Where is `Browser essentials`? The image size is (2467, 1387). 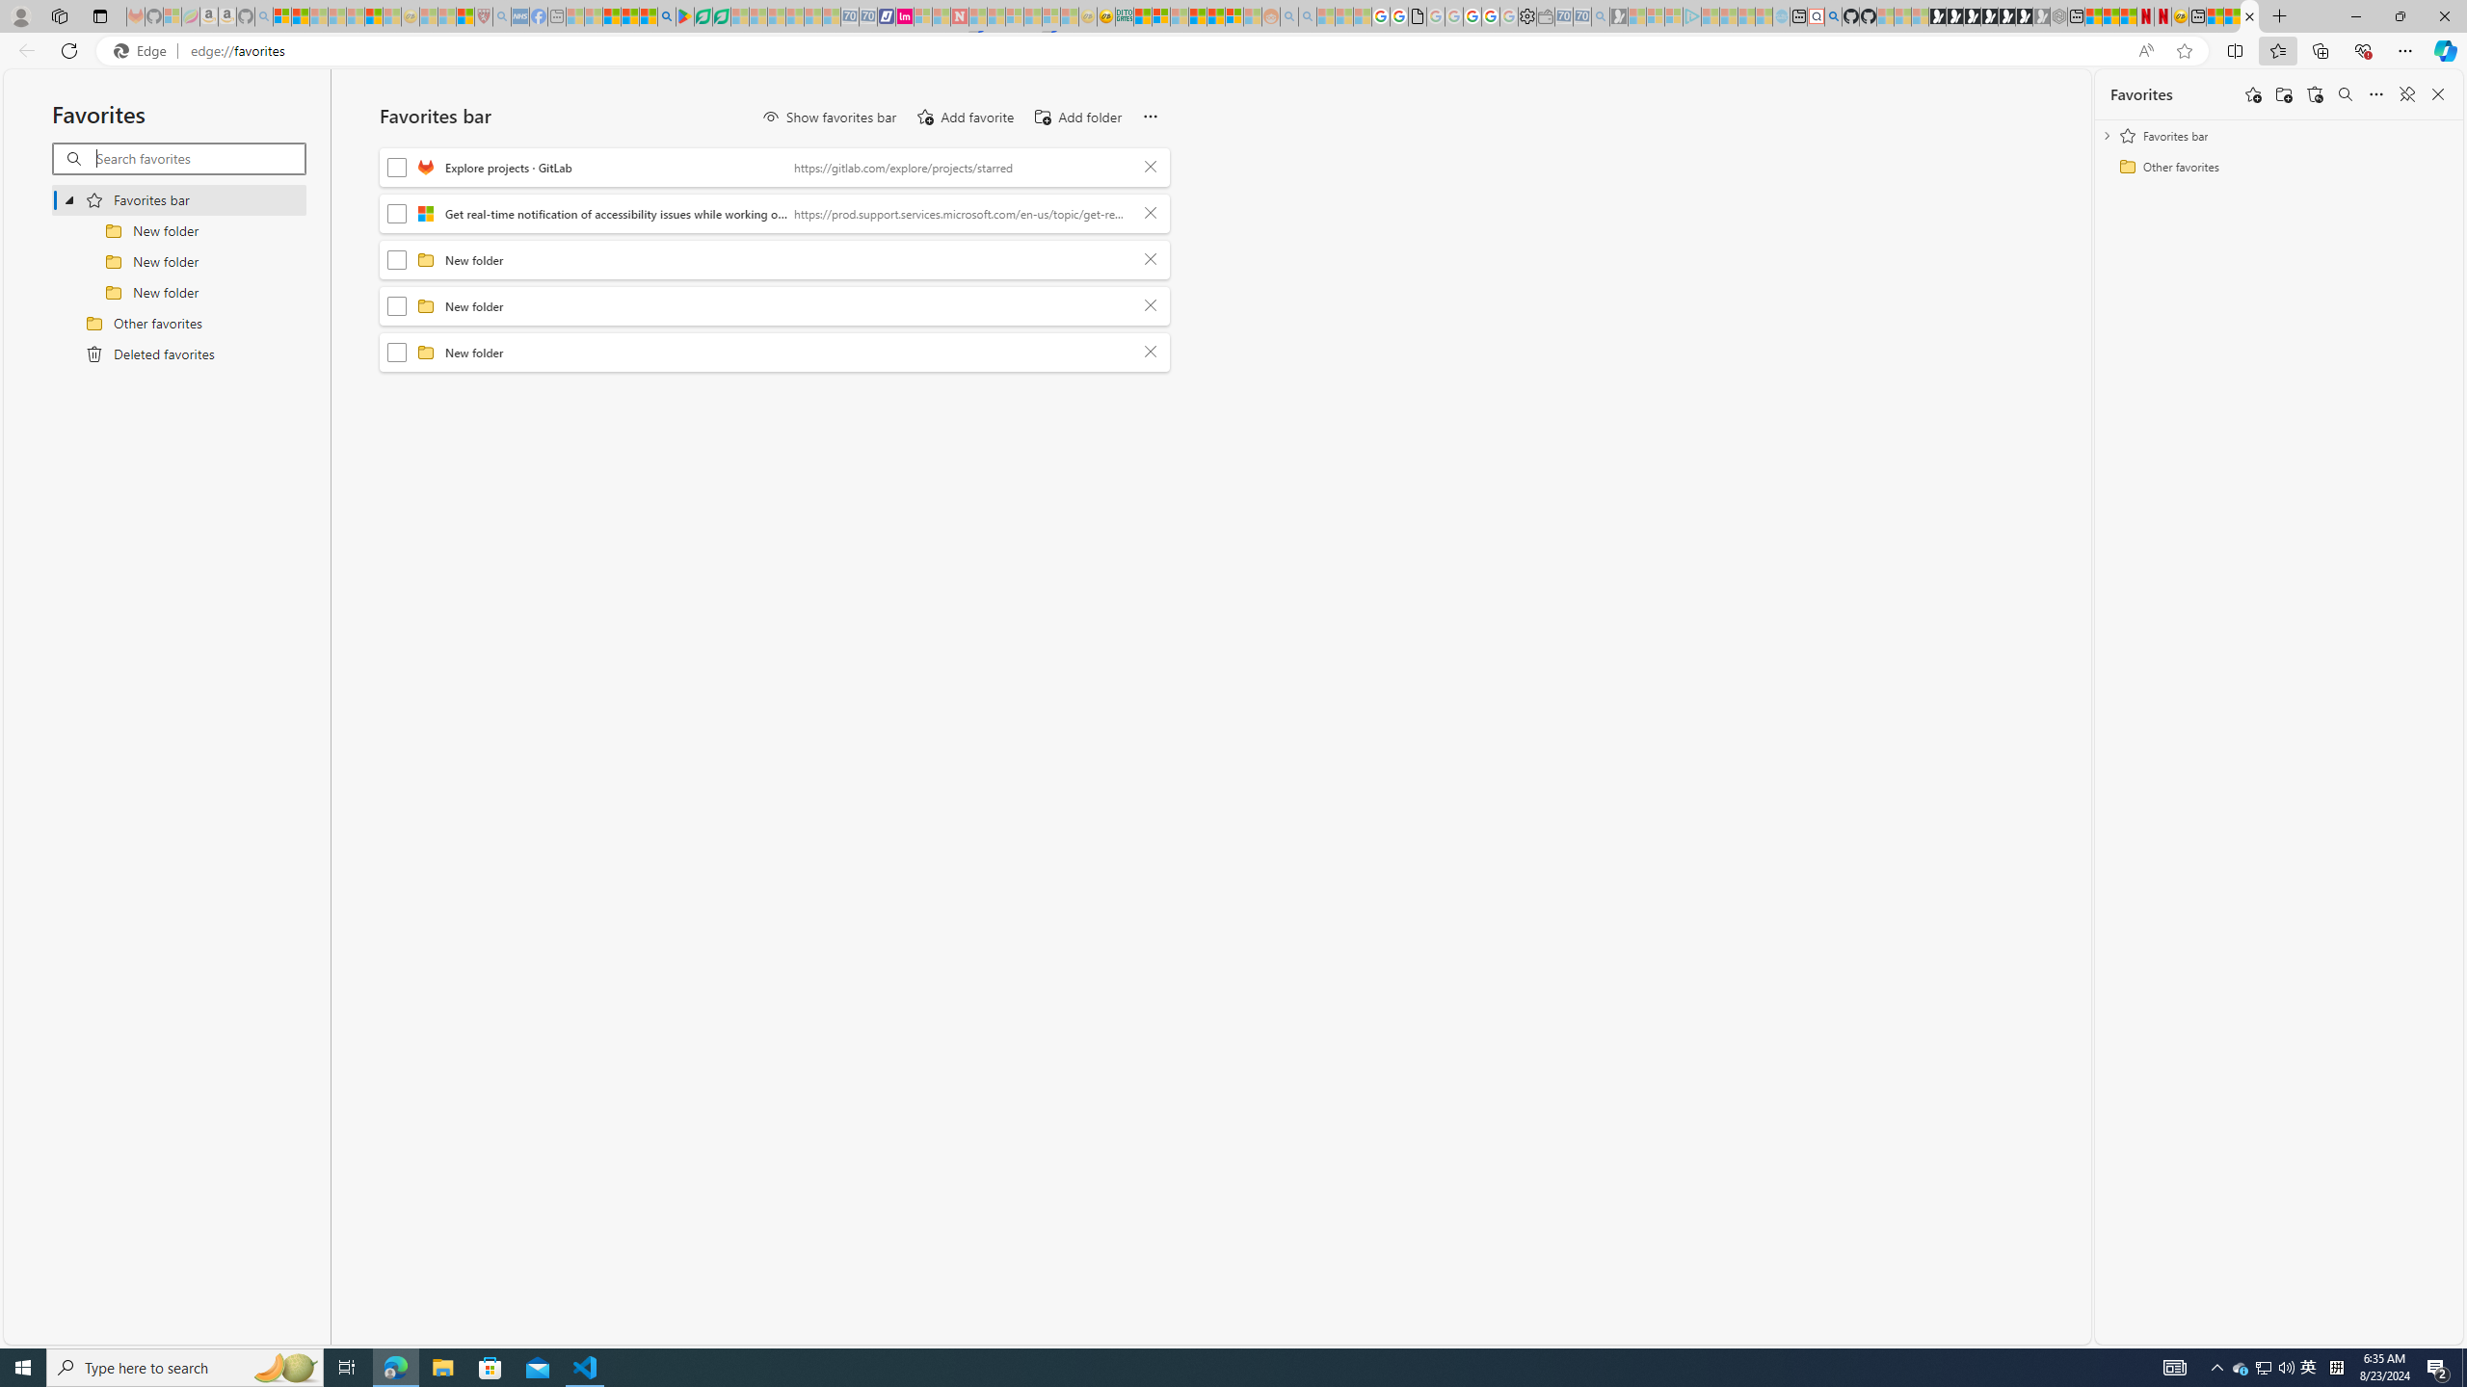
Browser essentials is located at coordinates (2363, 50).